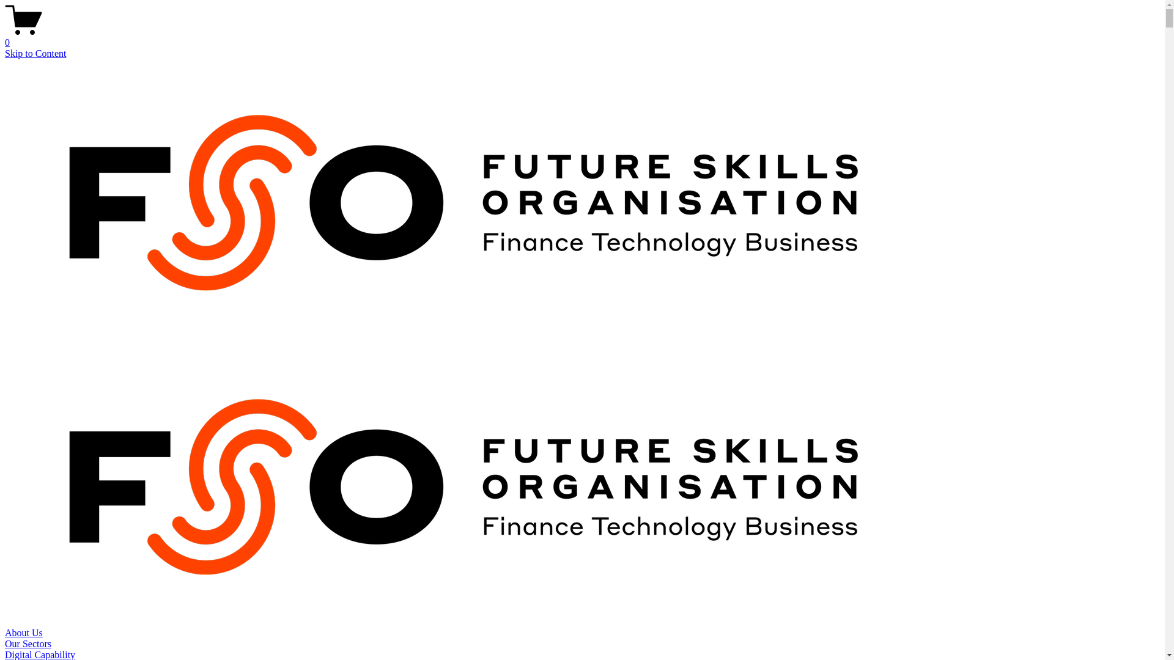 The image size is (1174, 660). I want to click on Our Sectors, so click(28, 644).